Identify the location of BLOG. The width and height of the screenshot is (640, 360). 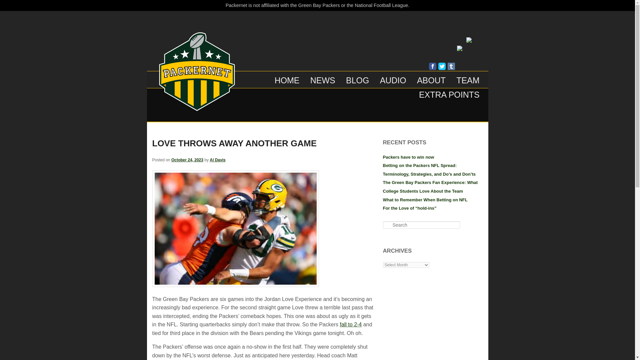
(357, 78).